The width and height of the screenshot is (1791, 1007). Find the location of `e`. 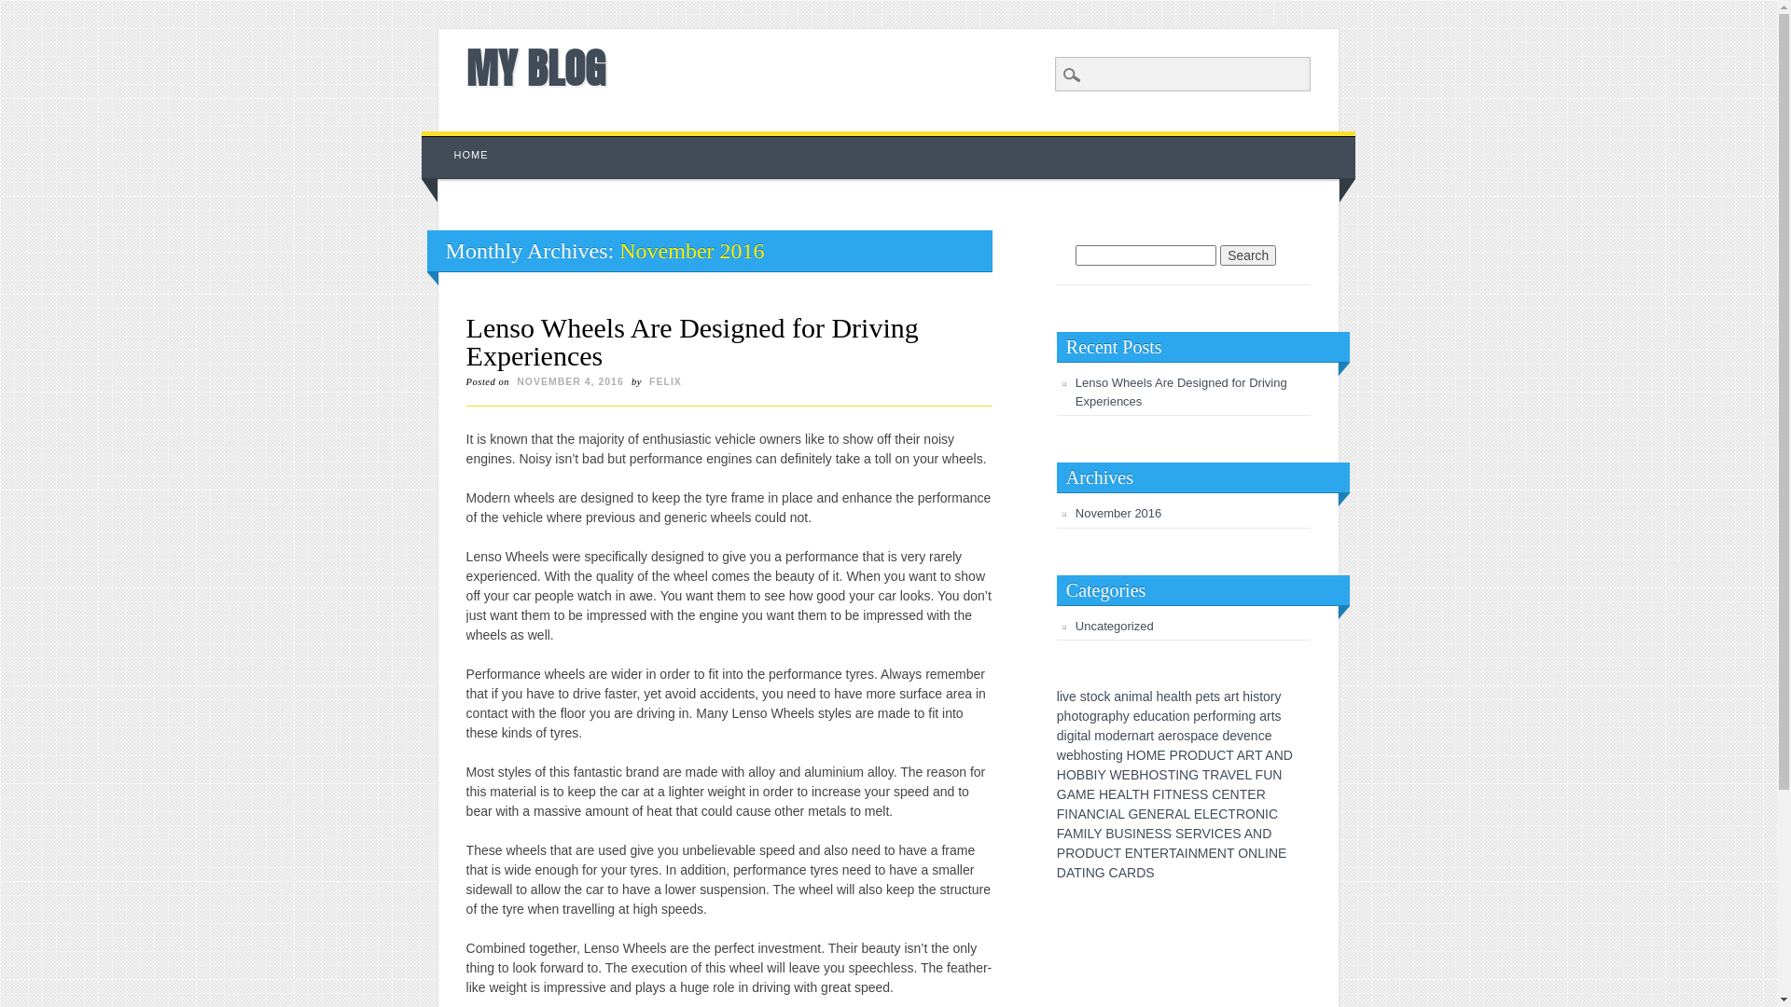

e is located at coordinates (1206, 697).